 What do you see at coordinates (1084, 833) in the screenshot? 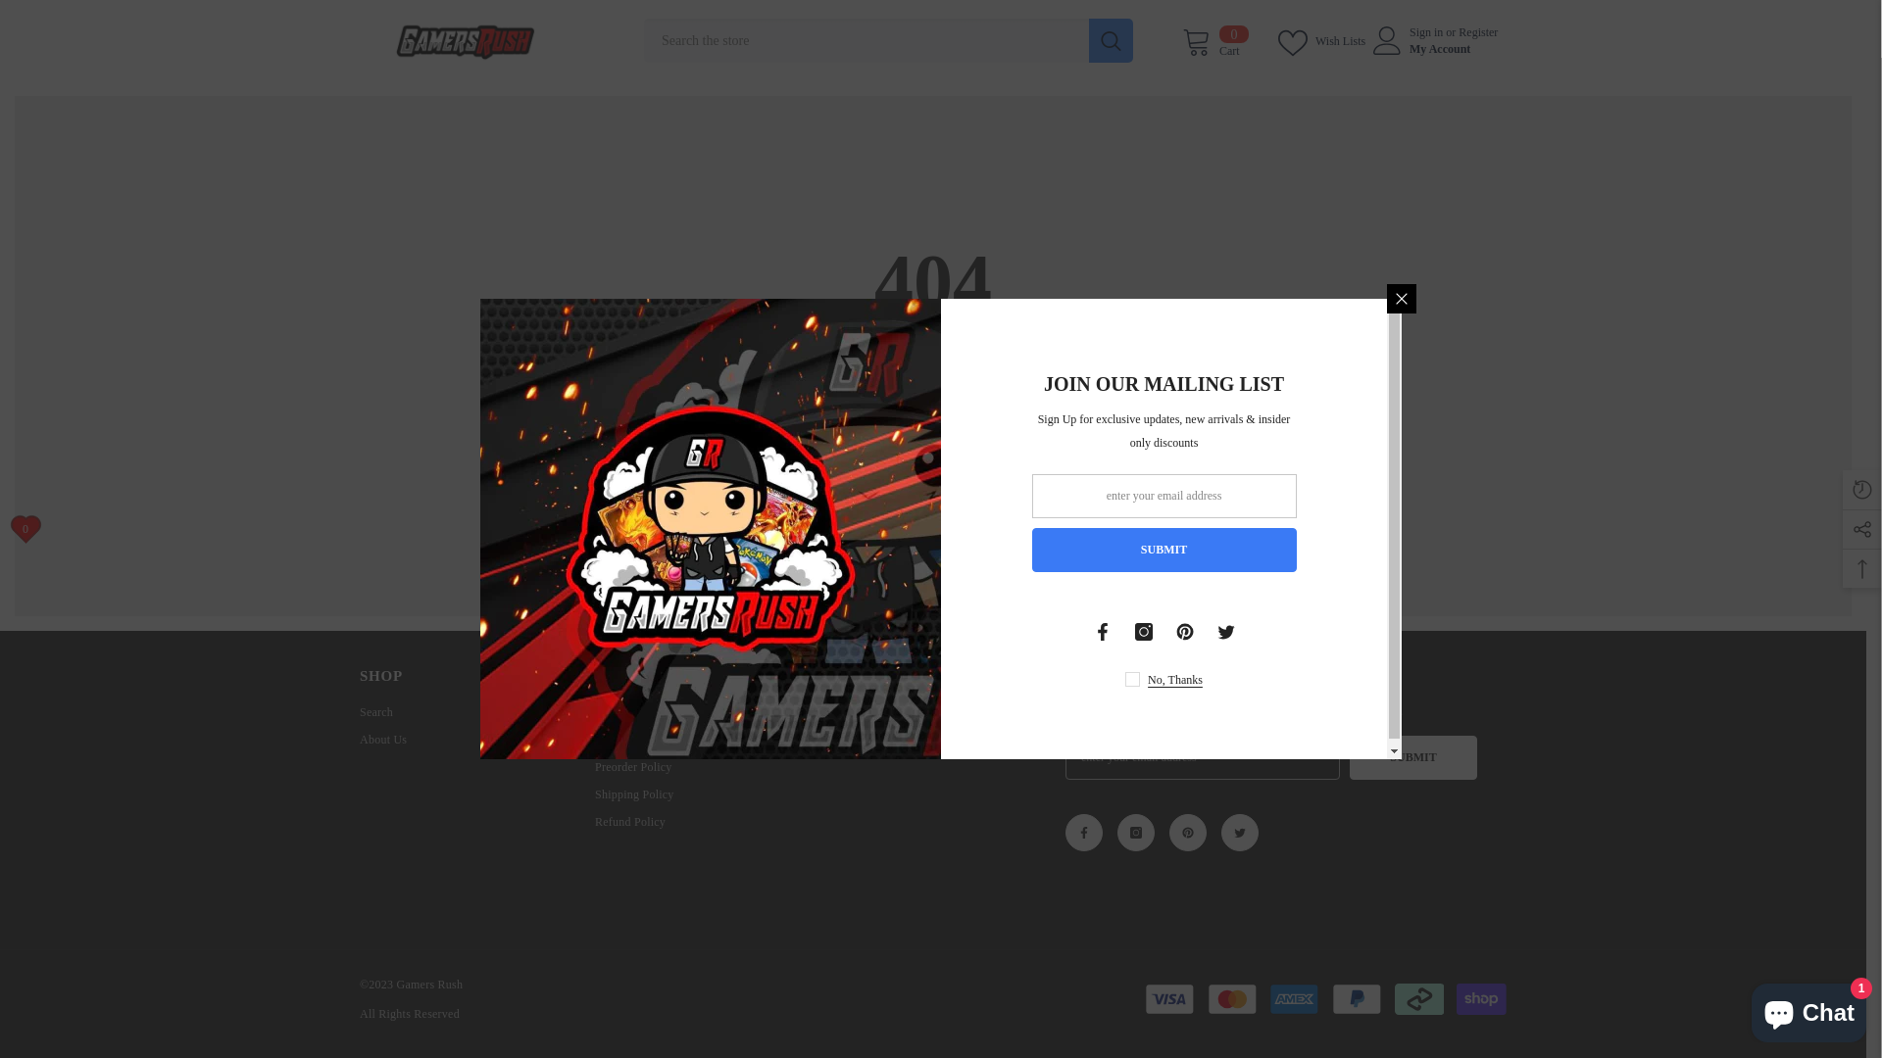
I see `Facebook` at bounding box center [1084, 833].